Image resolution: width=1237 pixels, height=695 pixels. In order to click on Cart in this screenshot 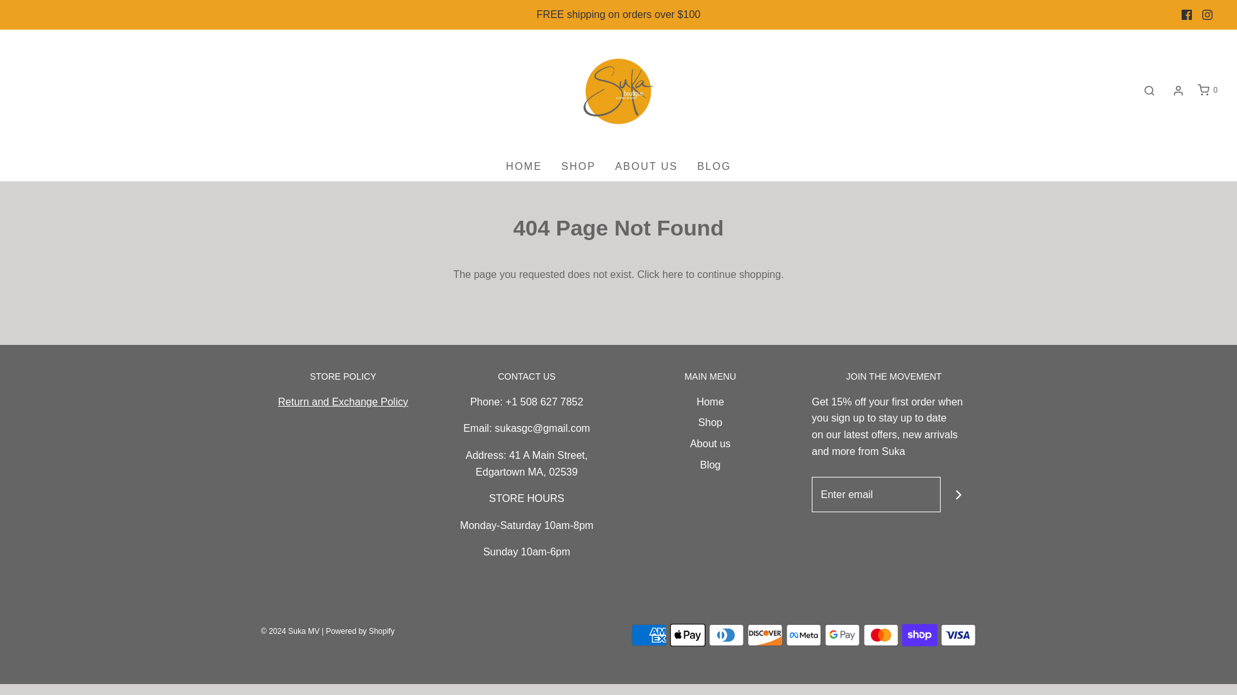, I will do `click(1206, 90)`.